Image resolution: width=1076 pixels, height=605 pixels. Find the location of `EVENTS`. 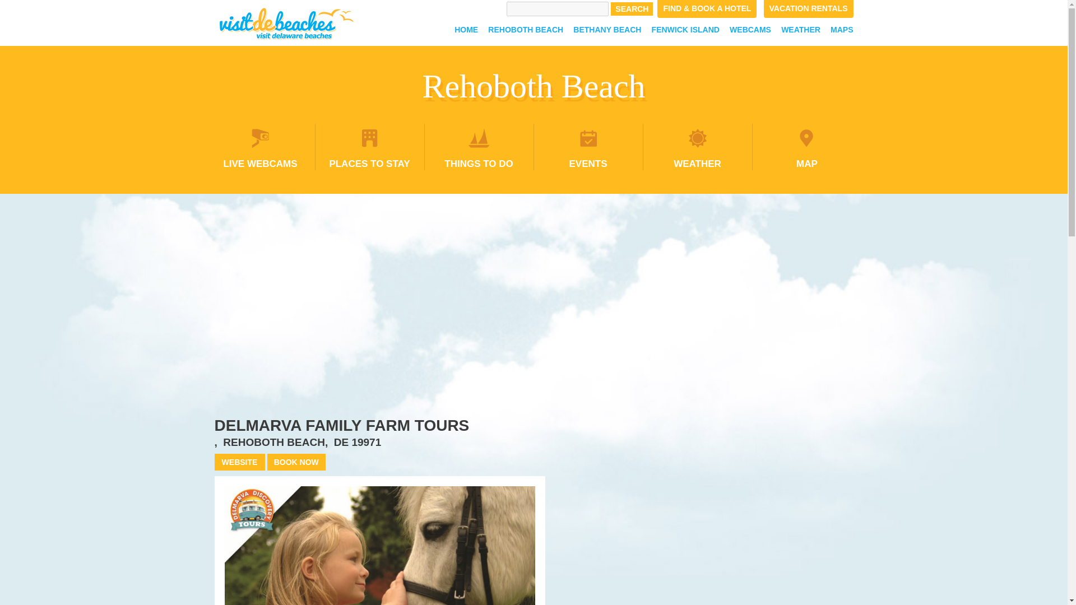

EVENTS is located at coordinates (588, 147).